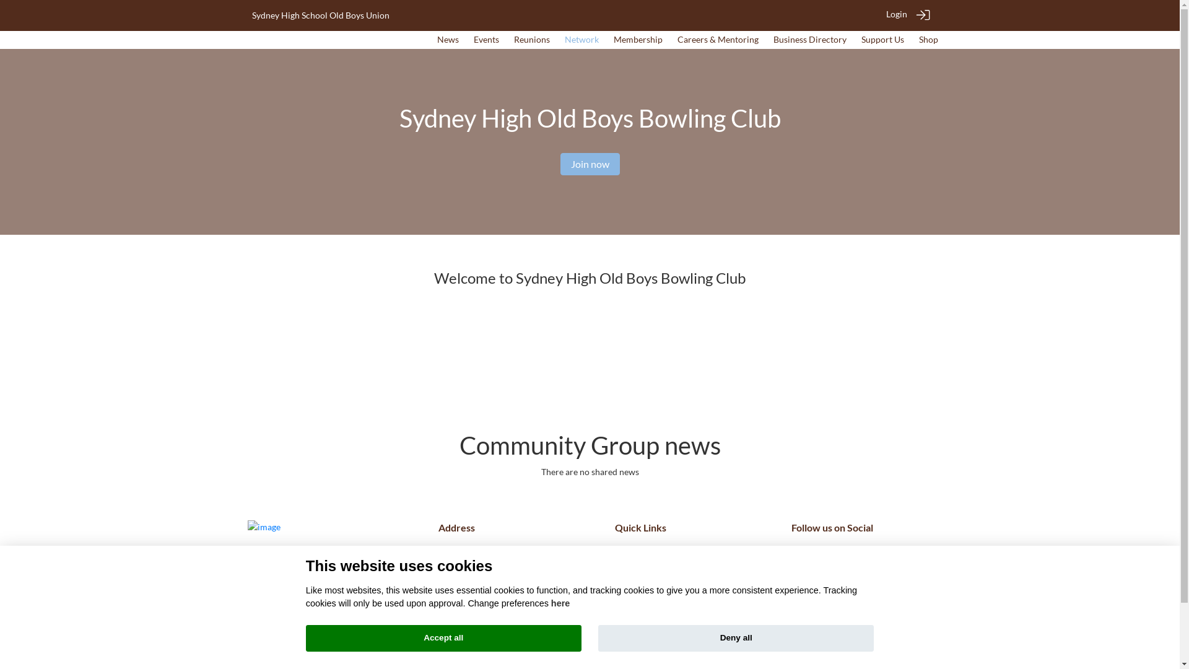  What do you see at coordinates (718, 40) in the screenshot?
I see `Careers & Mentoring` at bounding box center [718, 40].